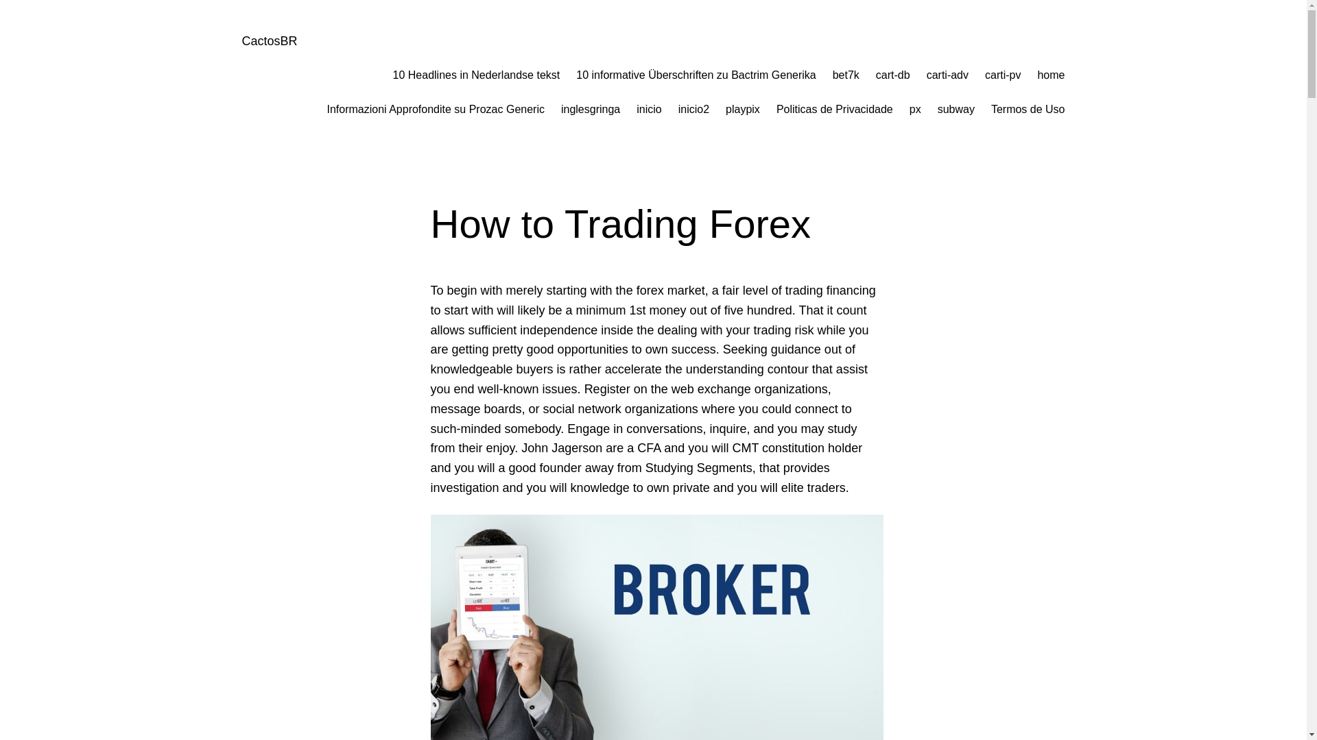  Describe the element at coordinates (590, 109) in the screenshot. I see `inglesgringa` at that location.